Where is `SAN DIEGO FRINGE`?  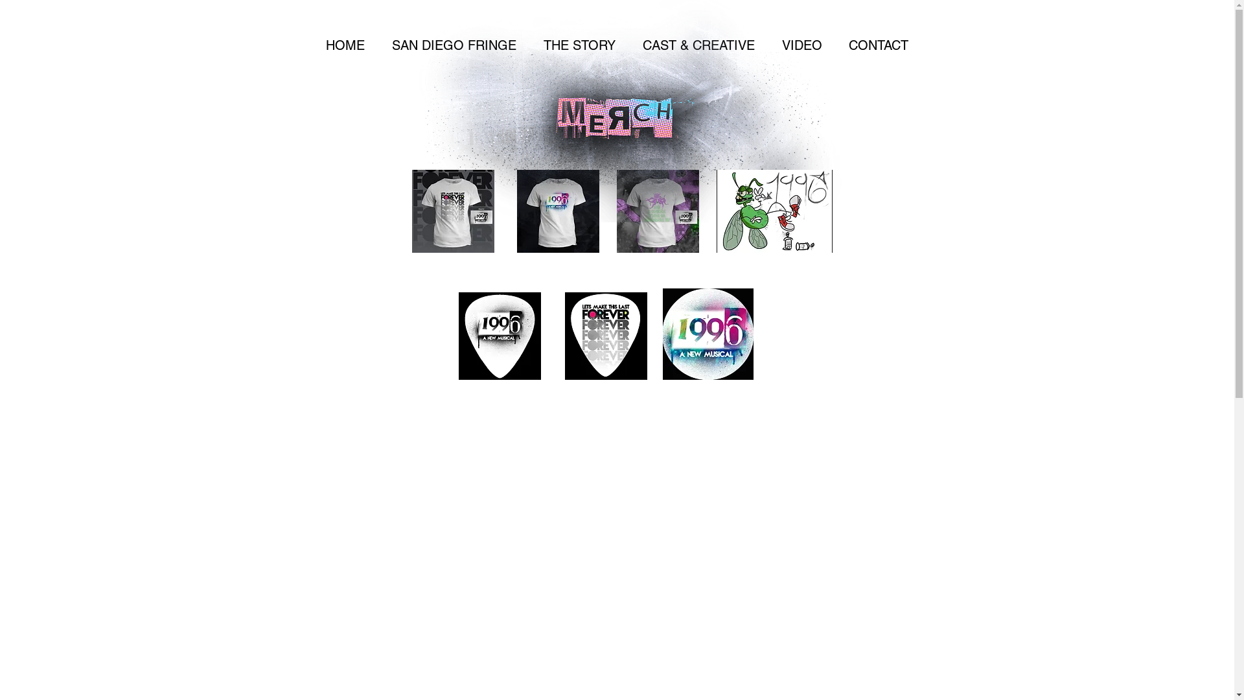 SAN DIEGO FRINGE is located at coordinates (454, 45).